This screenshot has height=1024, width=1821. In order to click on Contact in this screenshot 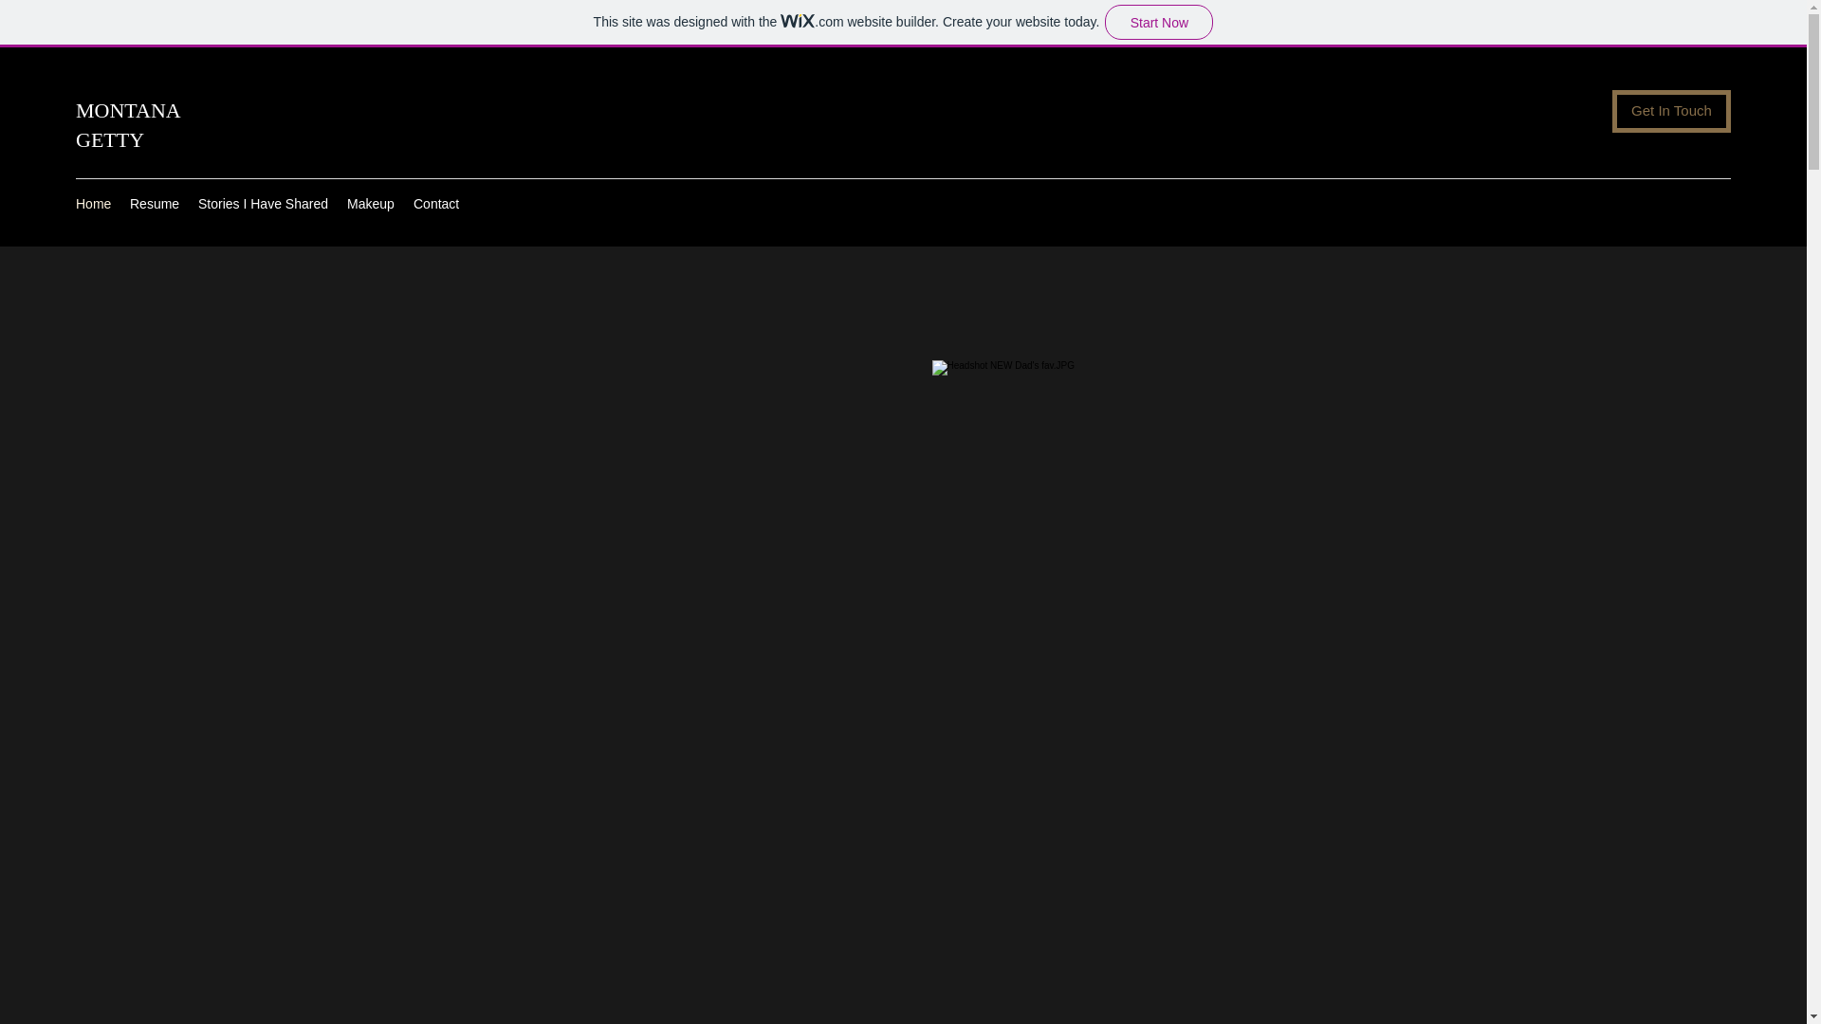, I will do `click(436, 203)`.